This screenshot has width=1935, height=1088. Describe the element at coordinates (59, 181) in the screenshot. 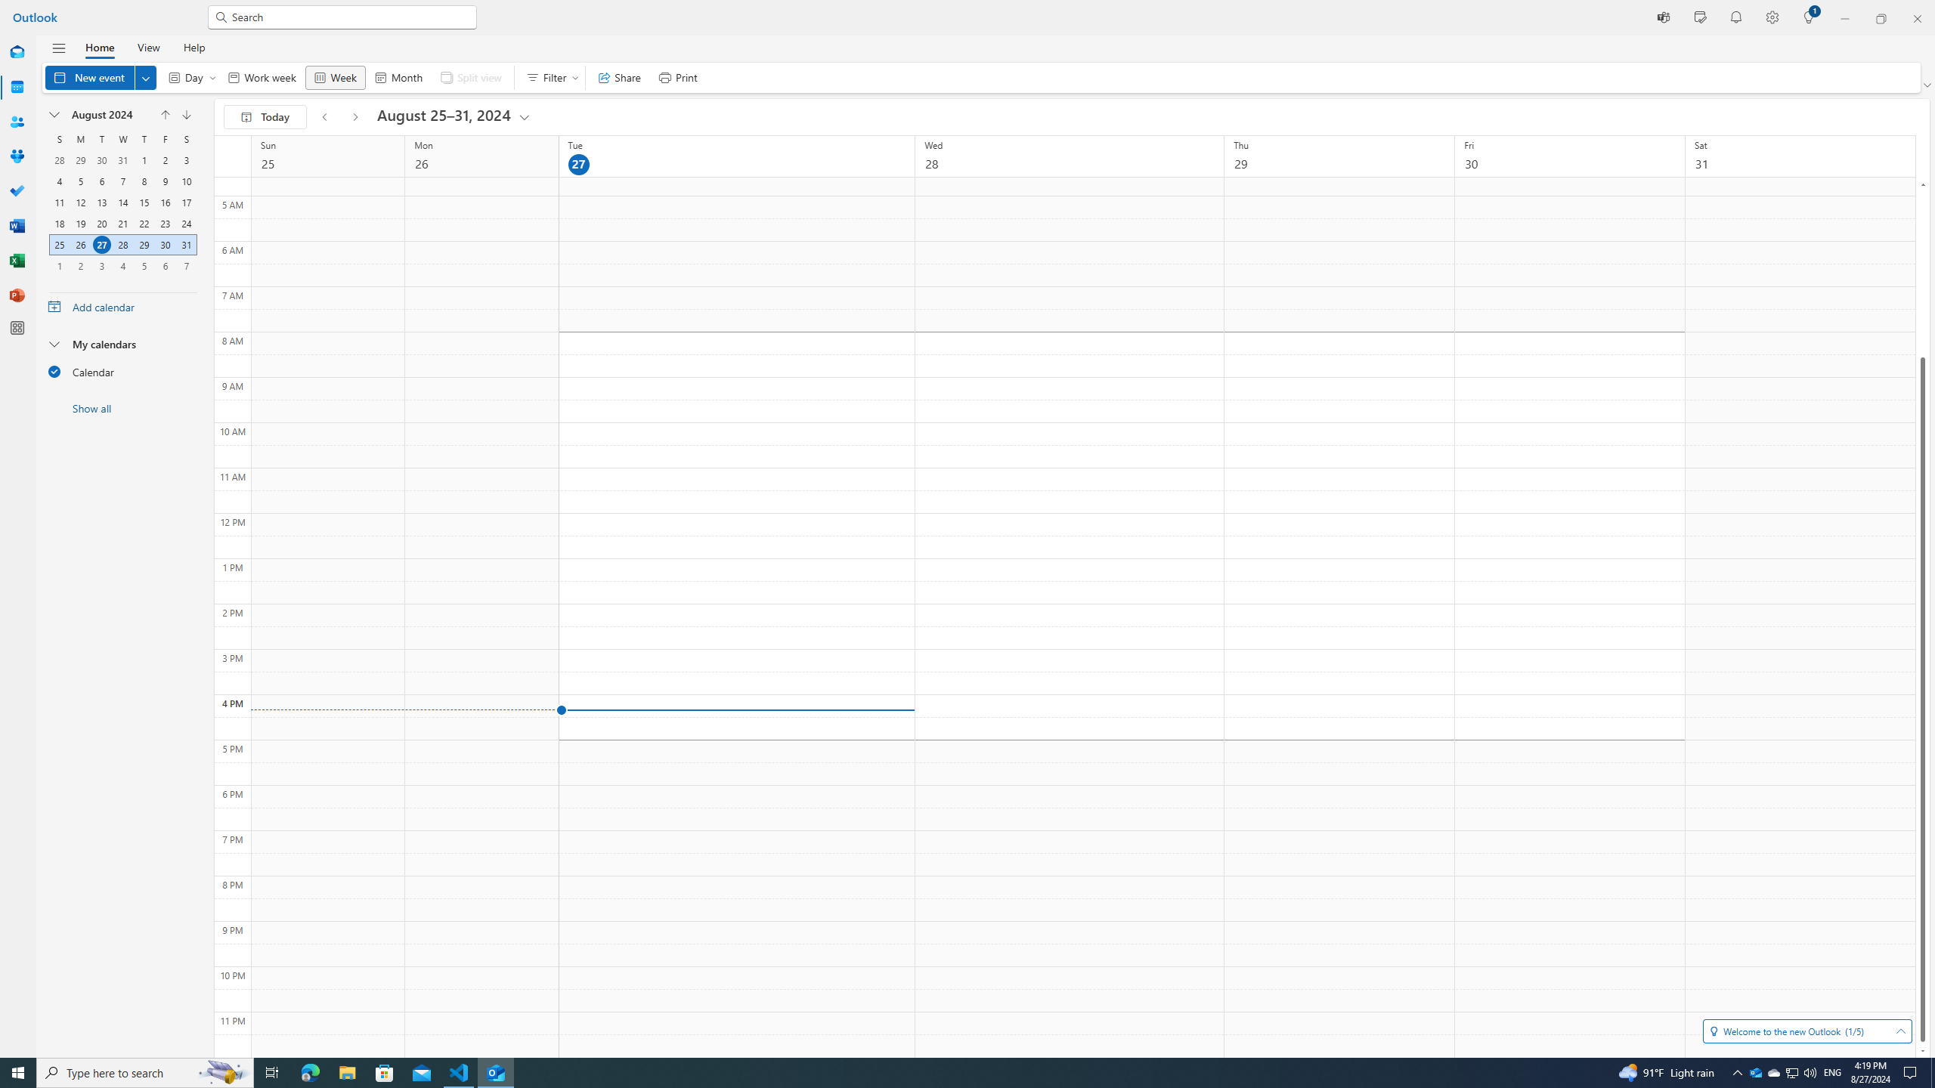

I see `4, August, 2024` at that location.